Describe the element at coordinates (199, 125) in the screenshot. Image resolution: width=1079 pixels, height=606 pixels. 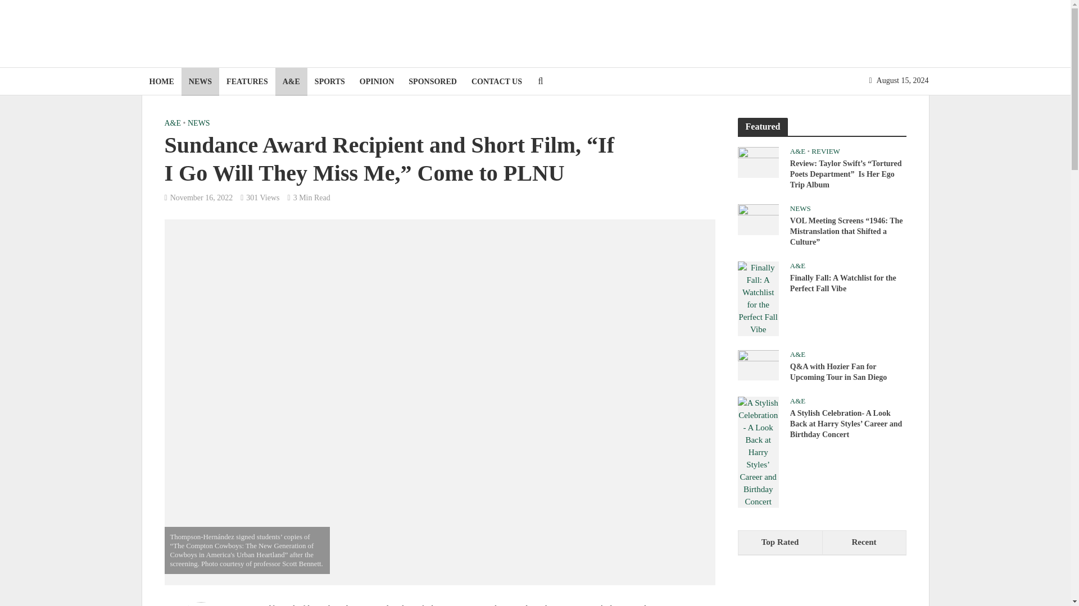
I see `NEWS` at that location.